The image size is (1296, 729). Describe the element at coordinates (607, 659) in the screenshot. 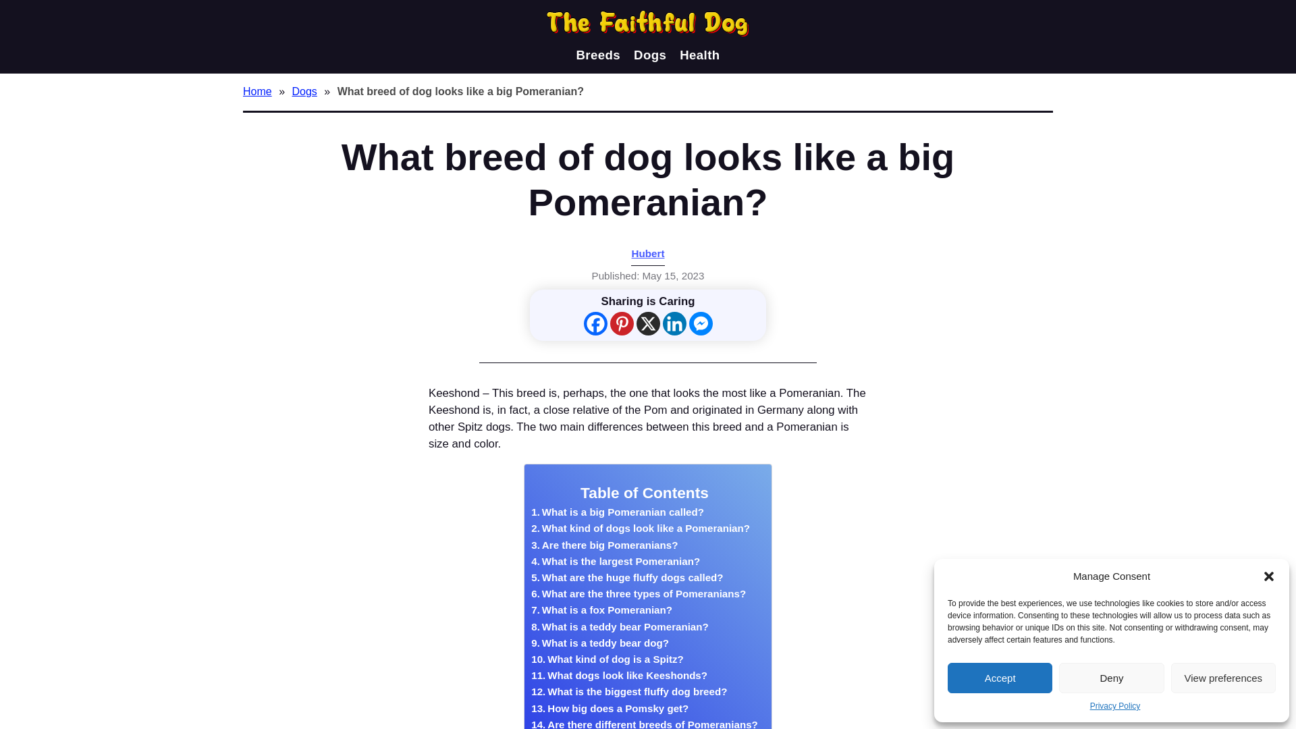

I see `What kind of dog is a Spitz?` at that location.